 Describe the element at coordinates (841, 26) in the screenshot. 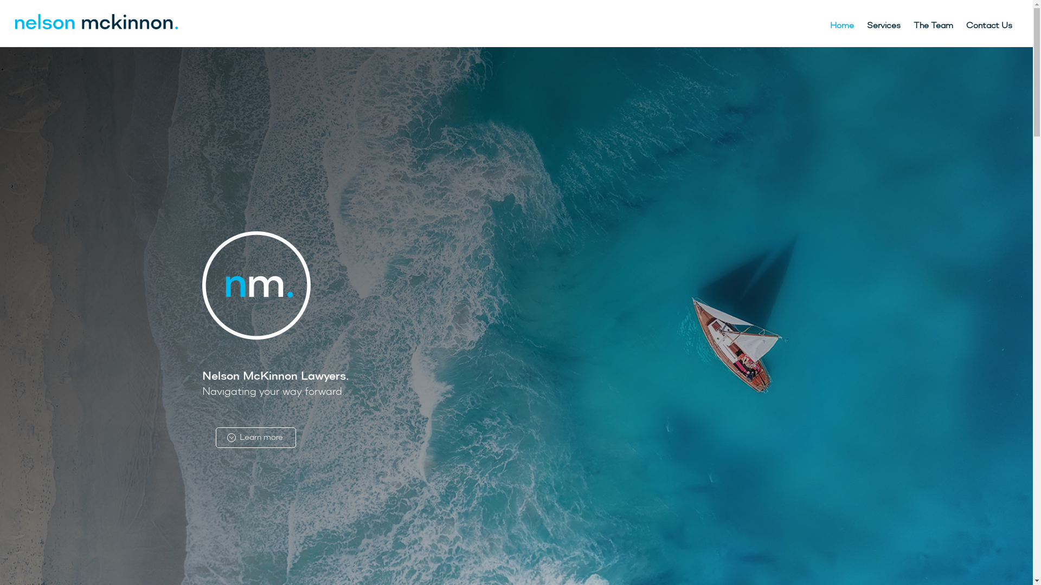

I see `Home` at that location.